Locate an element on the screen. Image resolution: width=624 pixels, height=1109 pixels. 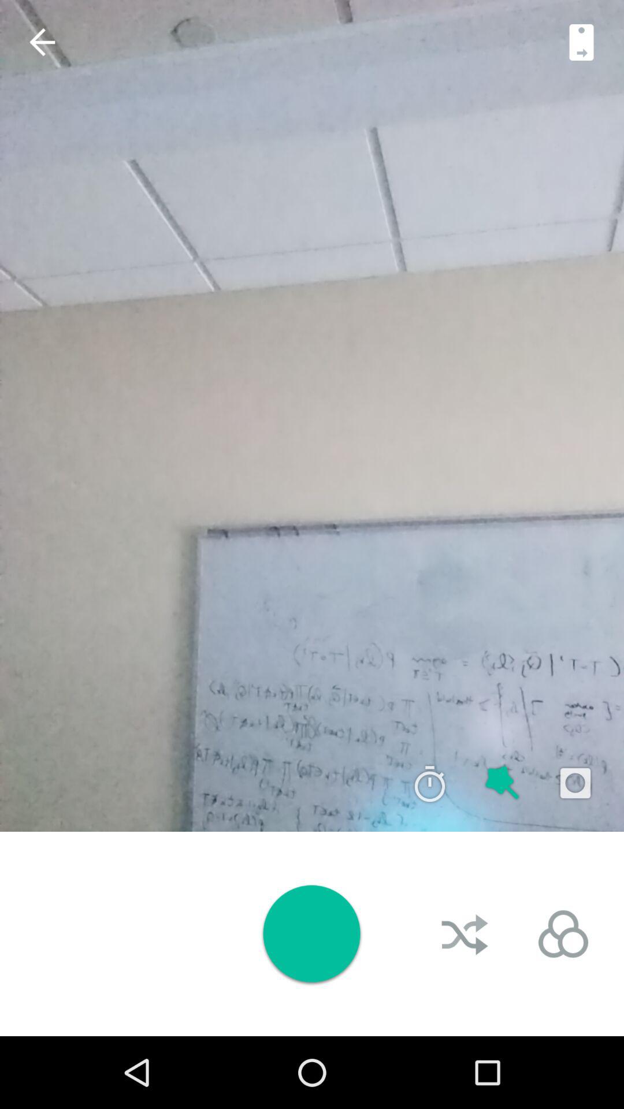
take picture is located at coordinates (311, 933).